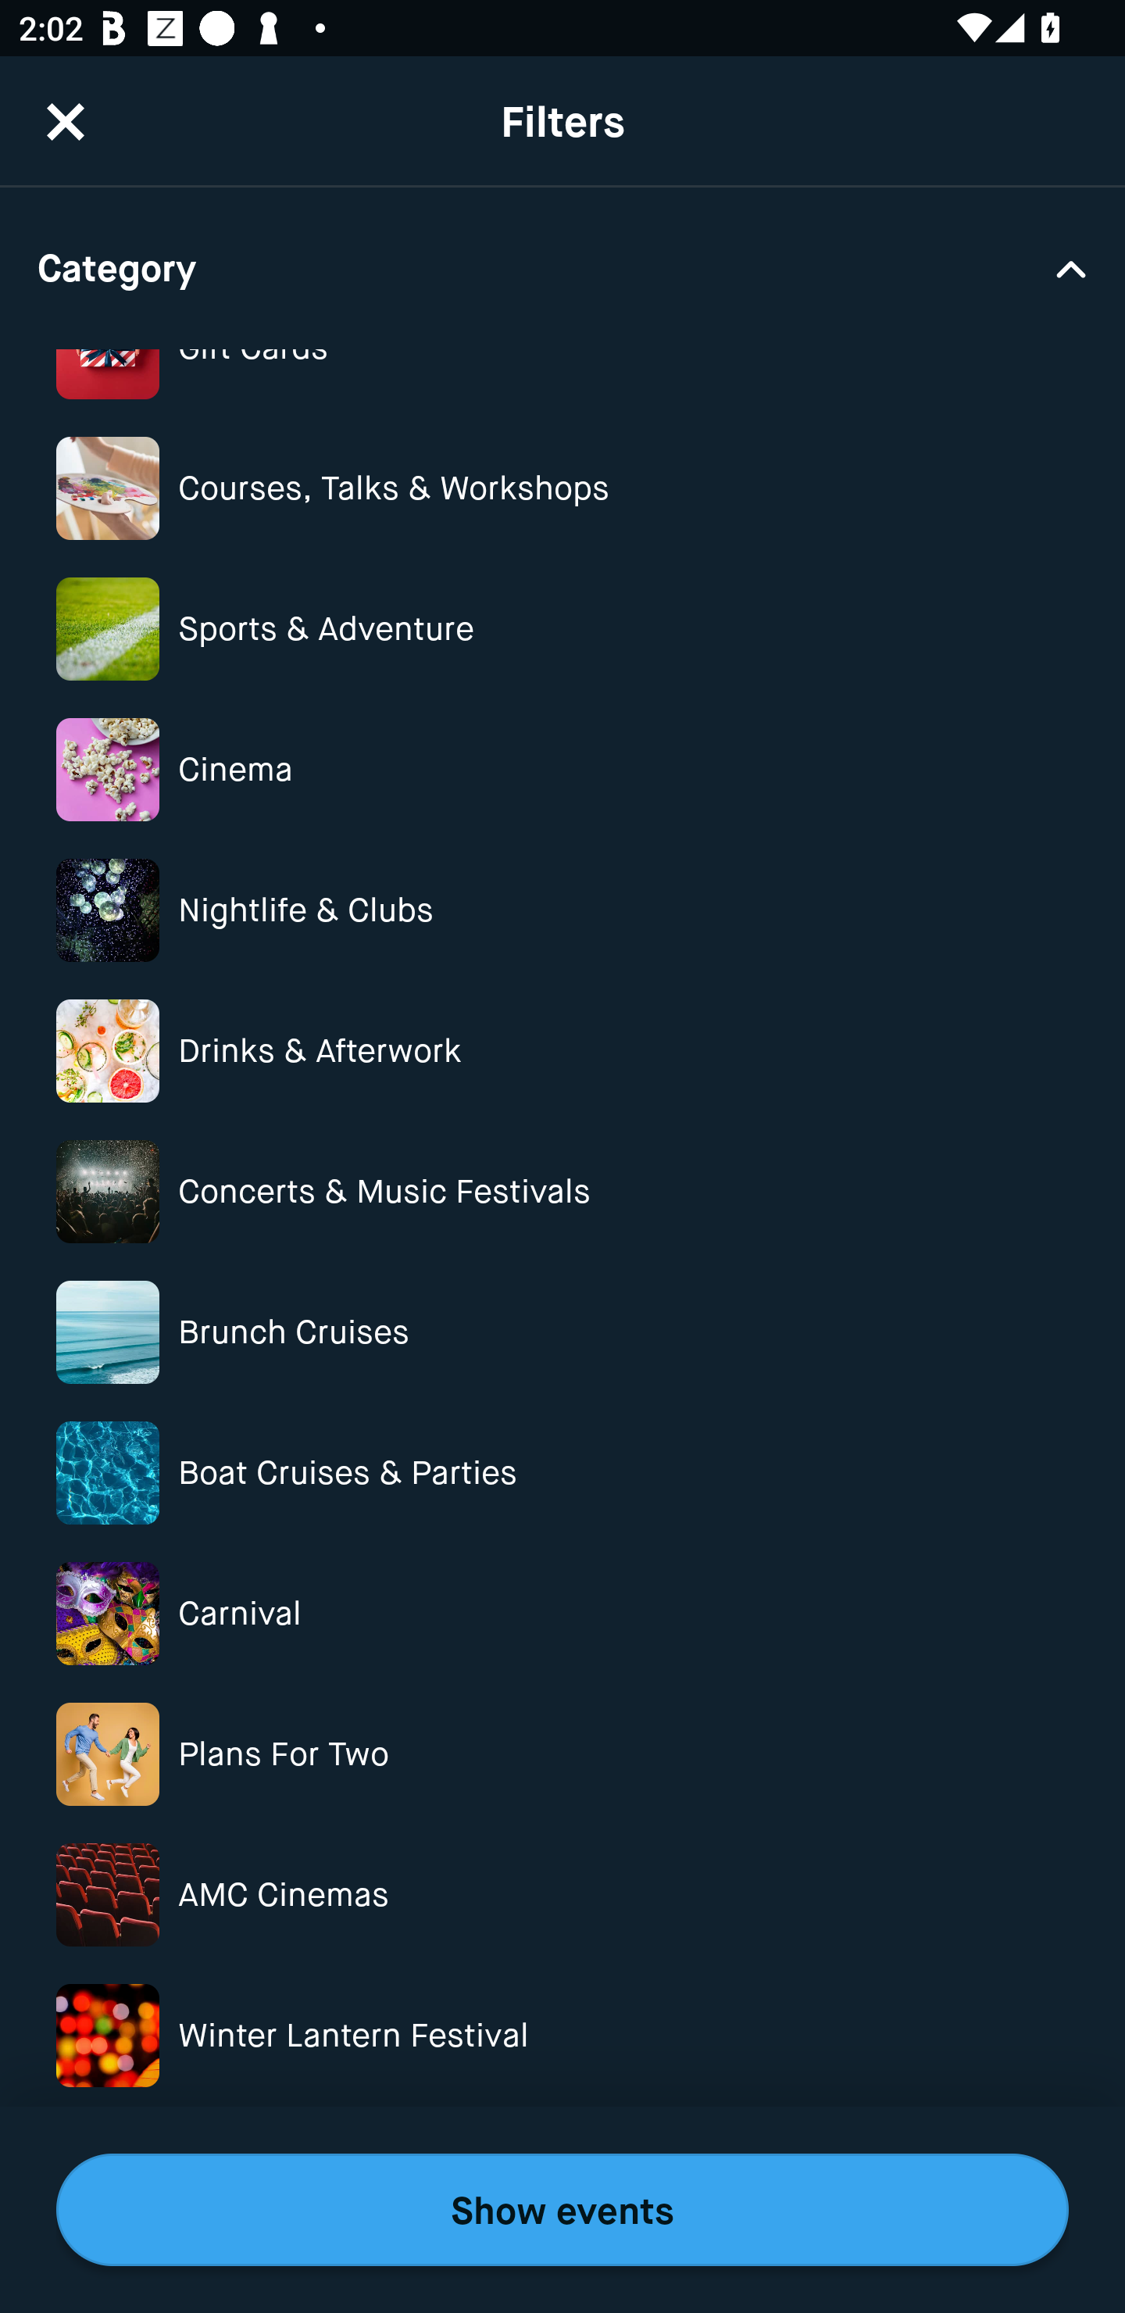 The image size is (1125, 2313). I want to click on Category Image Cinema, so click(562, 769).